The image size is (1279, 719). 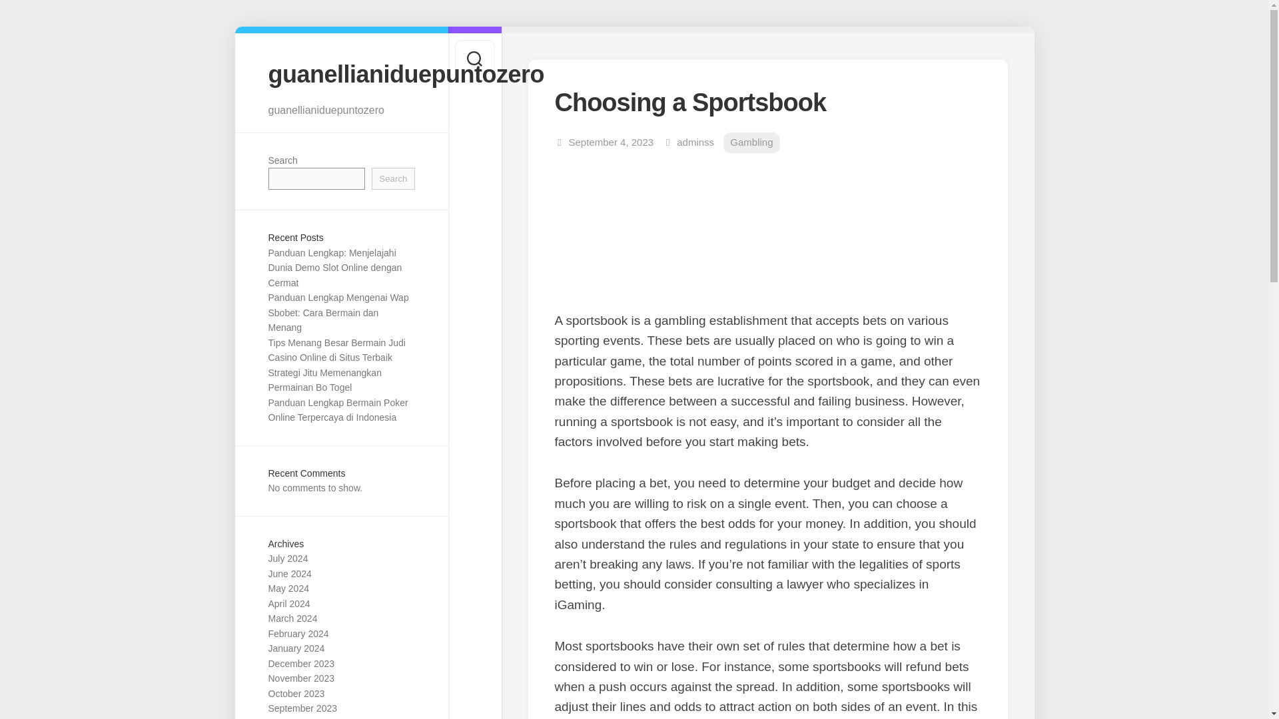 What do you see at coordinates (288, 558) in the screenshot?
I see `July 2024` at bounding box center [288, 558].